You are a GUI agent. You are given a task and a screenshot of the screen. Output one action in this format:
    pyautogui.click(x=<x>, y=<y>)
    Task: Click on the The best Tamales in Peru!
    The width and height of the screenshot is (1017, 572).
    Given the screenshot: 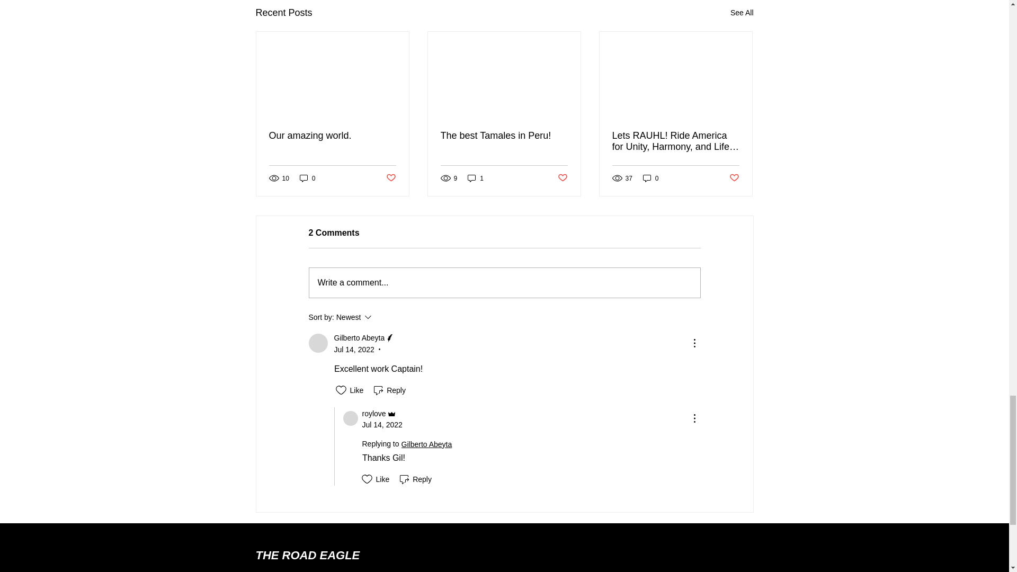 What is the action you would take?
    pyautogui.click(x=504, y=136)
    